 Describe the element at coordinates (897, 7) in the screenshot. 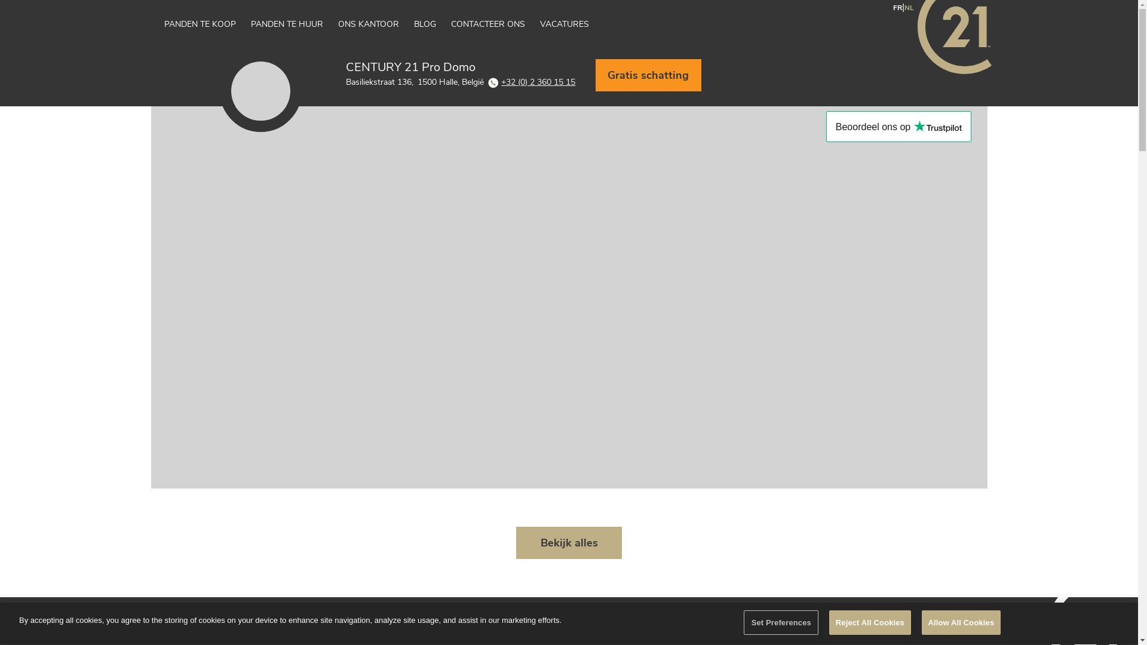

I see `FR` at that location.